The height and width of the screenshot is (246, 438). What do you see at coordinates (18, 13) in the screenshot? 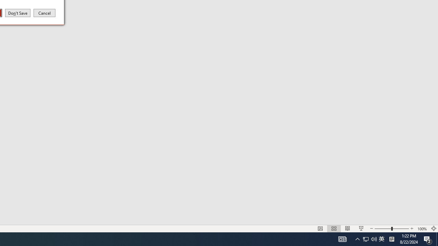
I see `Don't Save` at bounding box center [18, 13].